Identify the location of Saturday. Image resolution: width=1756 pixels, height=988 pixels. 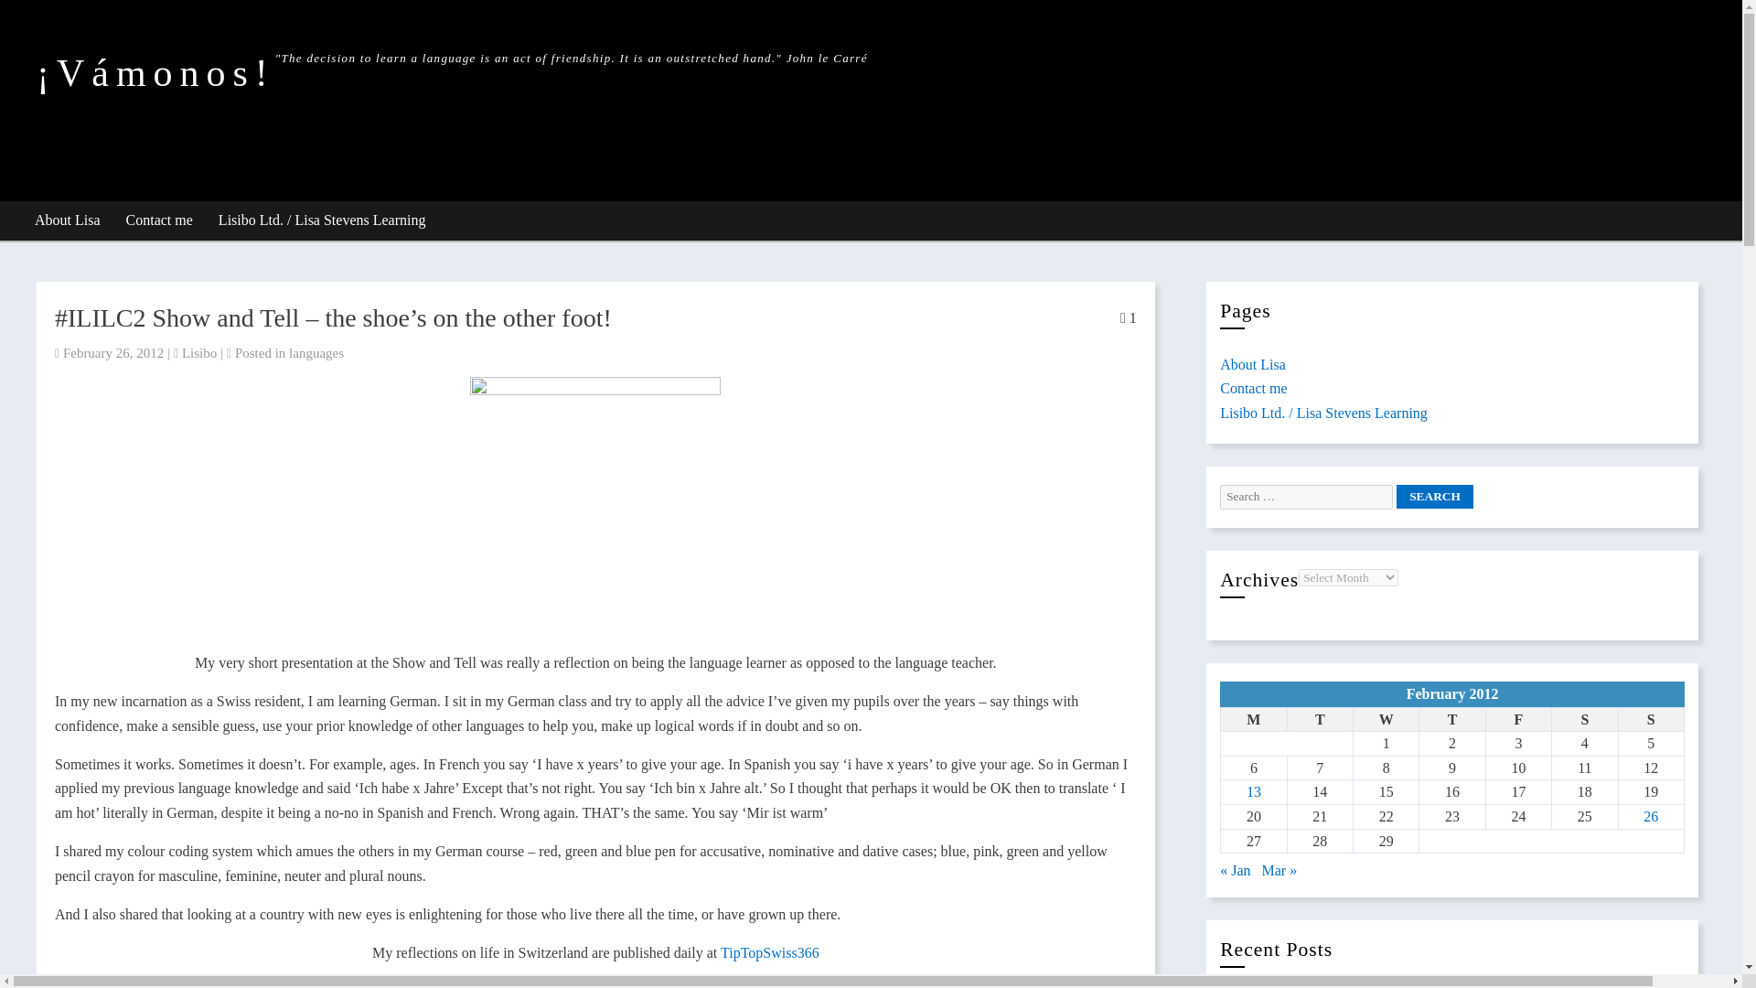
(1584, 719).